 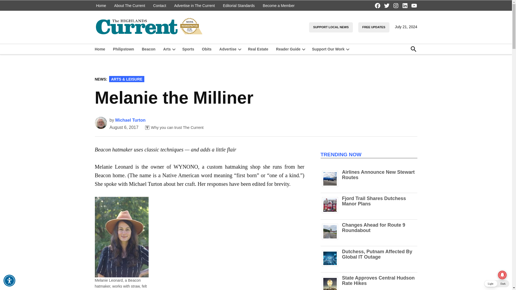 What do you see at coordinates (378, 175) in the screenshot?
I see `Airlines Announce New Stewart Routes` at bounding box center [378, 175].